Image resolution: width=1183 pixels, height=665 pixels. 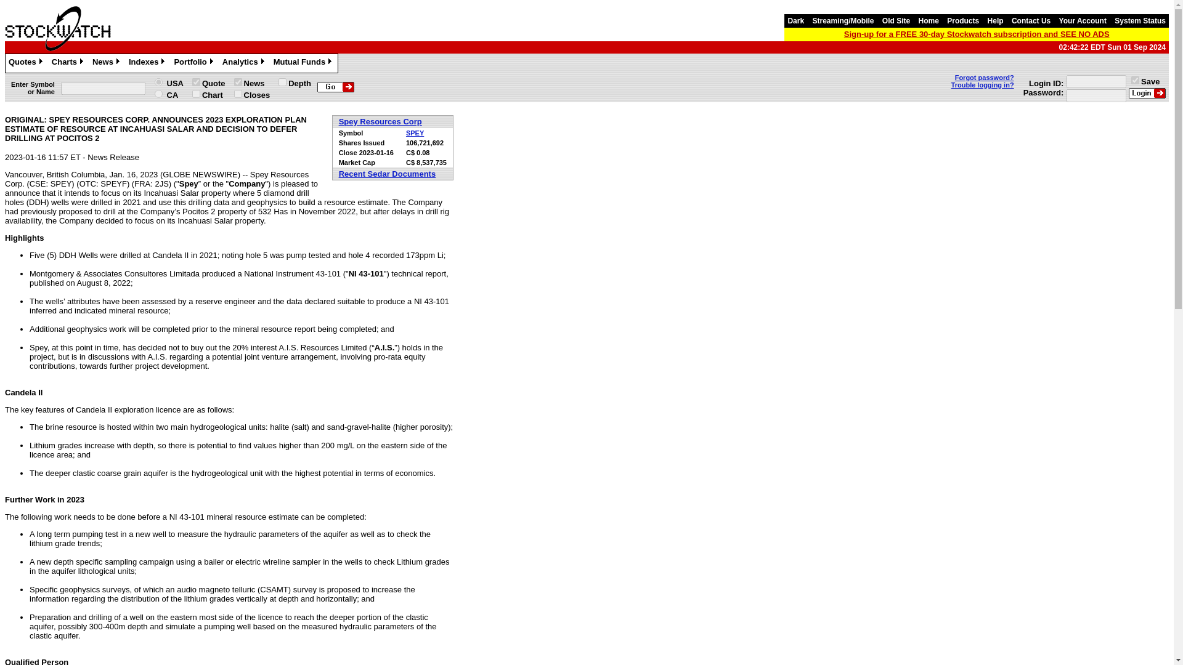 I want to click on on, so click(x=282, y=83).